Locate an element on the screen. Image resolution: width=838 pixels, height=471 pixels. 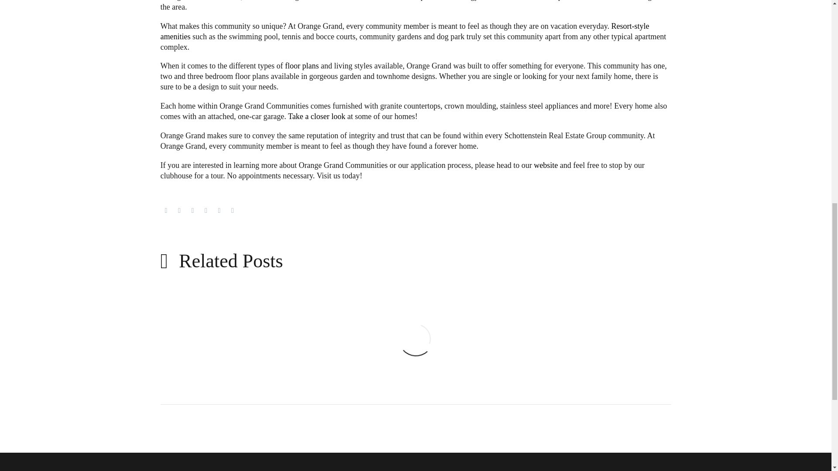
Twitter is located at coordinates (179, 211).